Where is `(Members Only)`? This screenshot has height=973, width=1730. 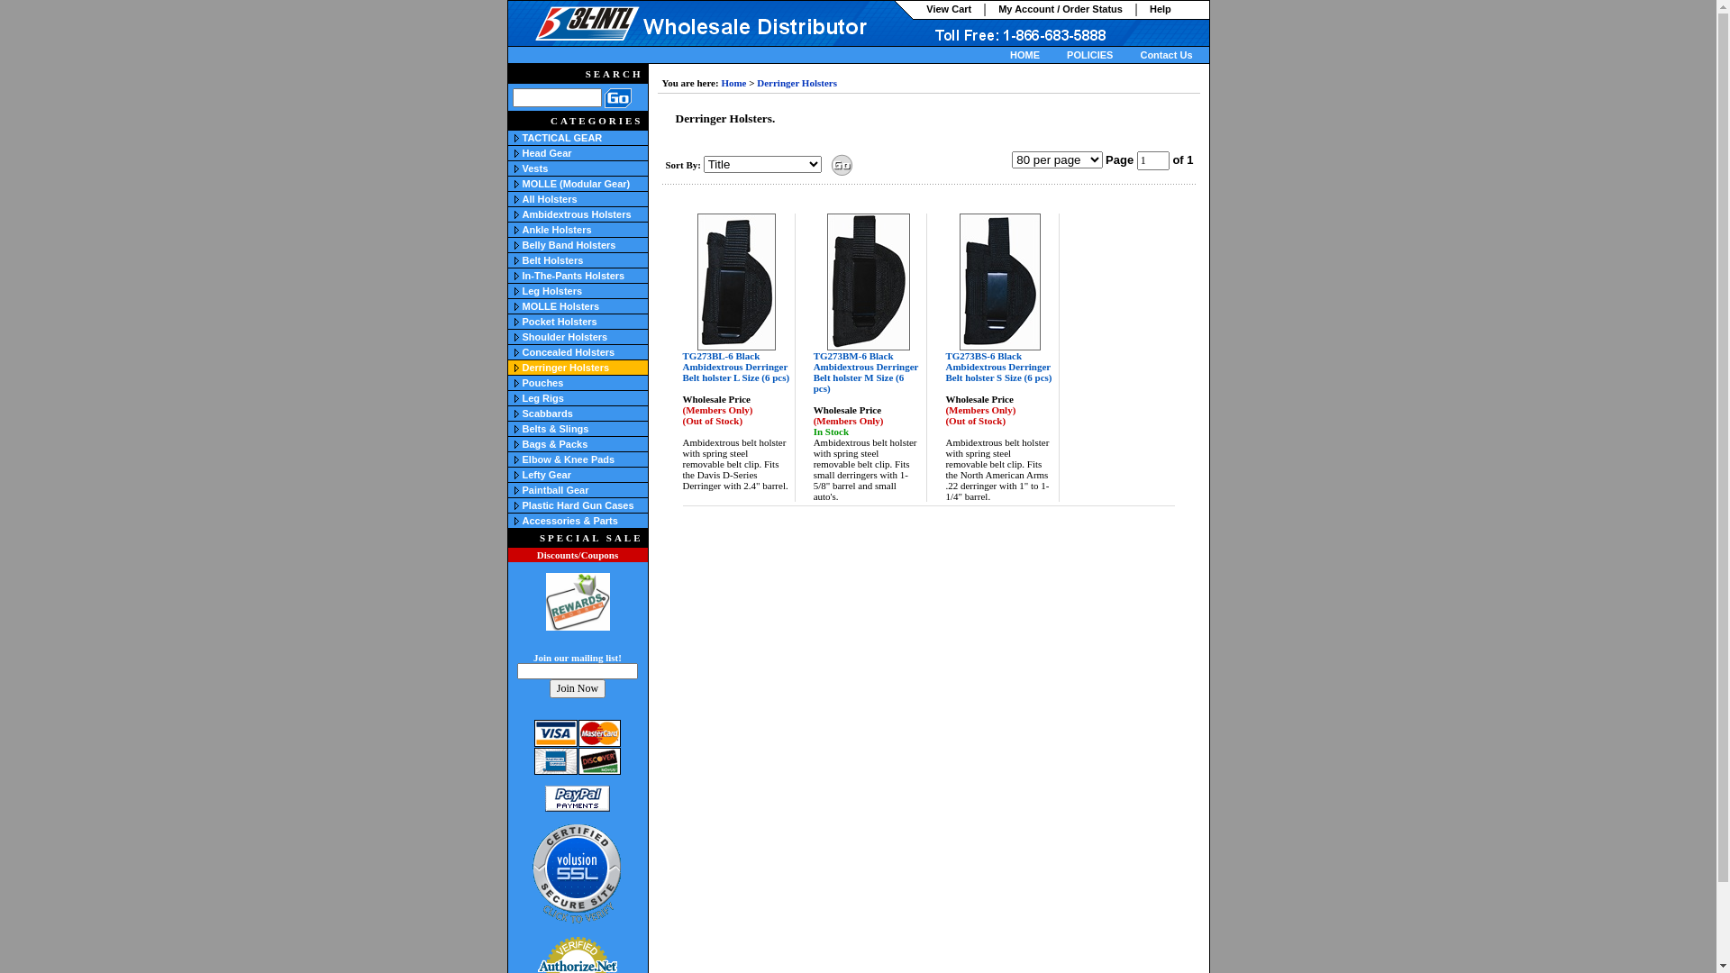 (Members Only) is located at coordinates (718, 410).